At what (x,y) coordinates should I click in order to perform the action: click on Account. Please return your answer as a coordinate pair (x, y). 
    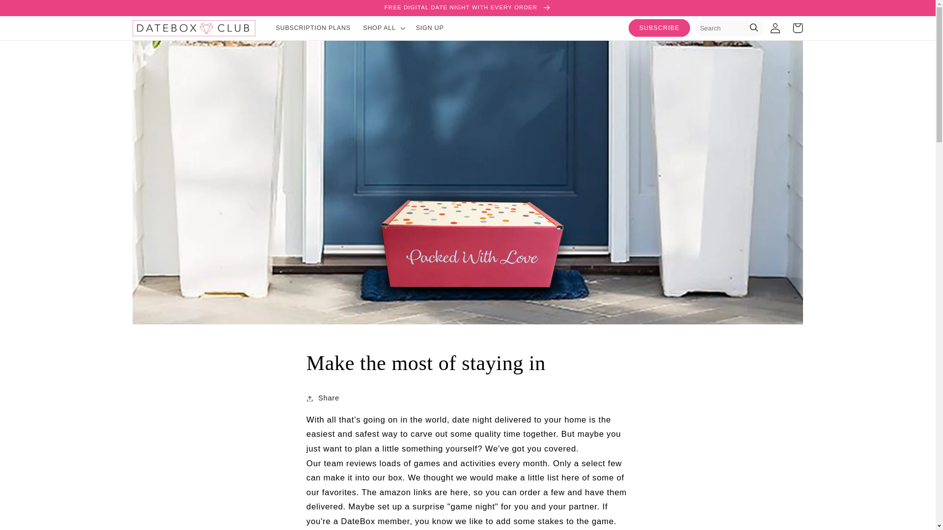
    Looking at the image, I should click on (775, 27).